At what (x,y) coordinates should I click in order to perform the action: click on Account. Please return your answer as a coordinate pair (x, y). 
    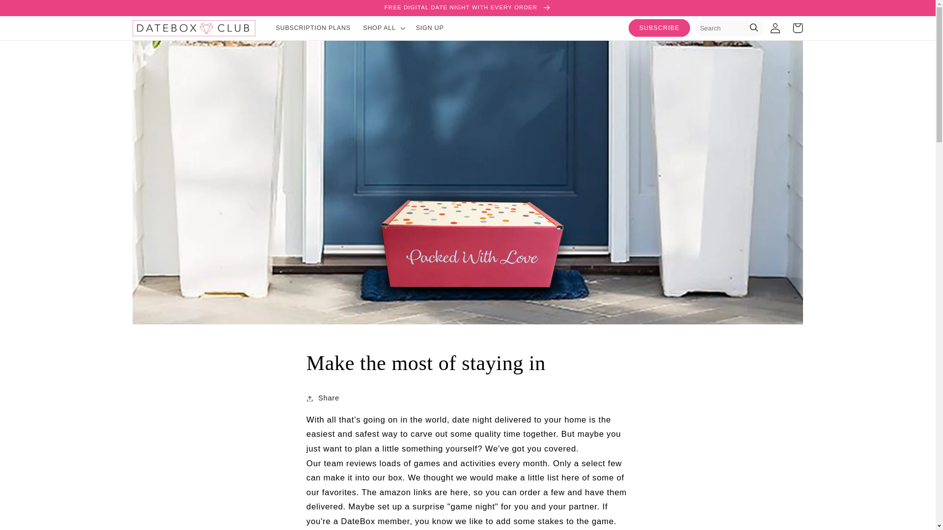
    Looking at the image, I should click on (775, 27).